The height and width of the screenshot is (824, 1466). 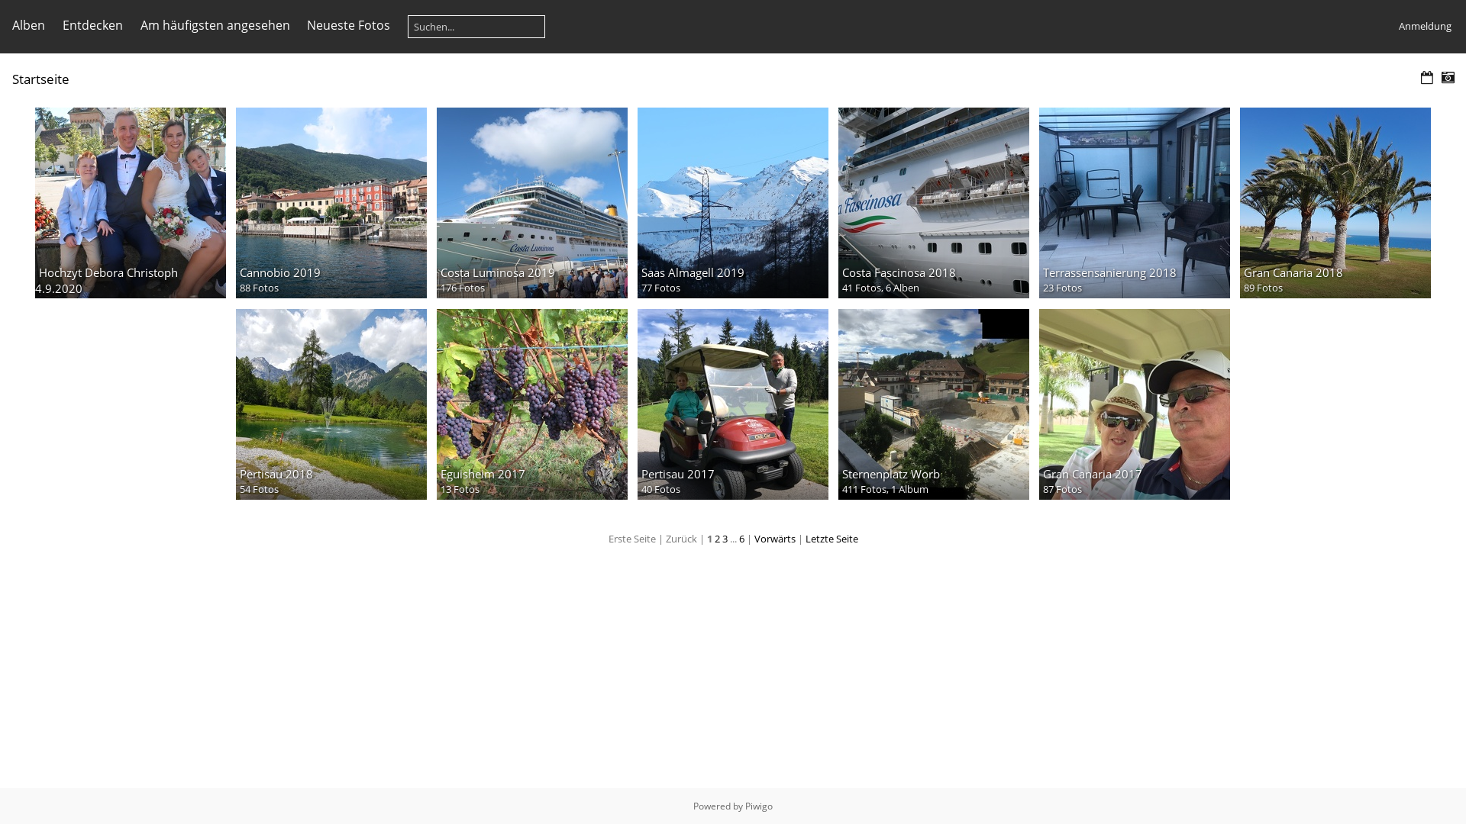 What do you see at coordinates (29, 25) in the screenshot?
I see `Alben` at bounding box center [29, 25].